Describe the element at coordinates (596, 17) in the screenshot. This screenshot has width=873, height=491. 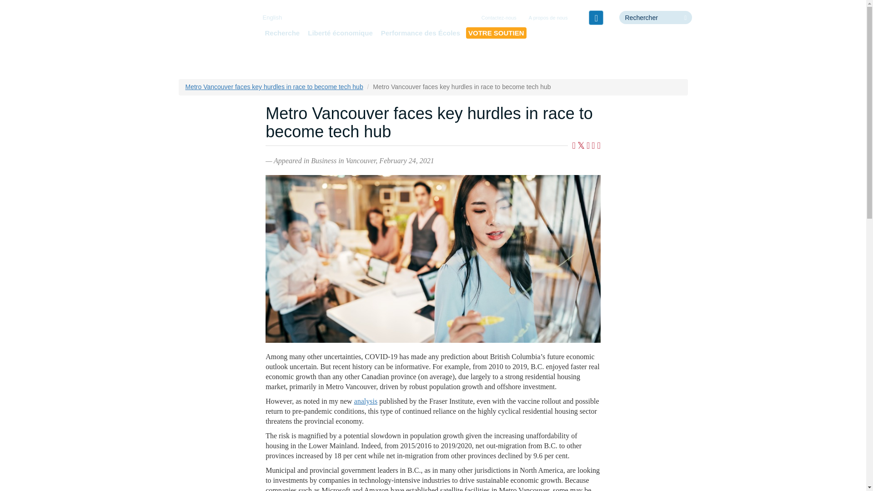
I see `Facebook` at that location.